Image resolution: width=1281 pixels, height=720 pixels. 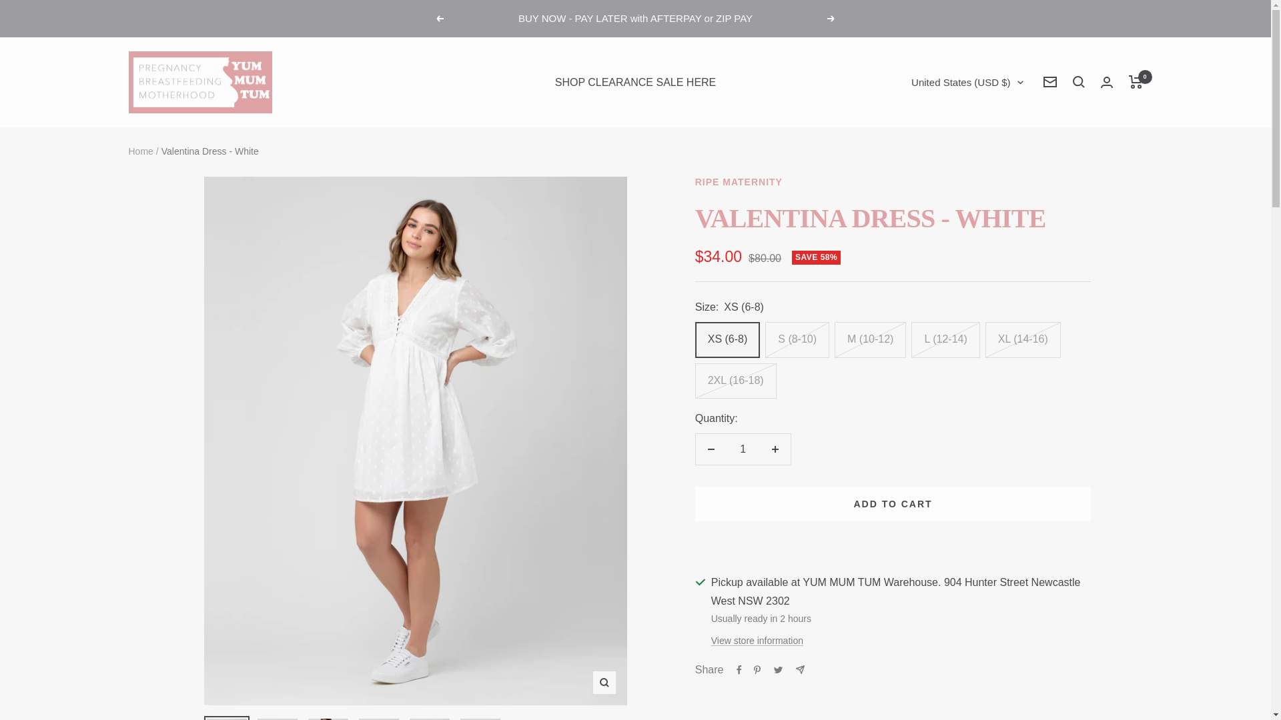 I want to click on Previous, so click(x=439, y=19).